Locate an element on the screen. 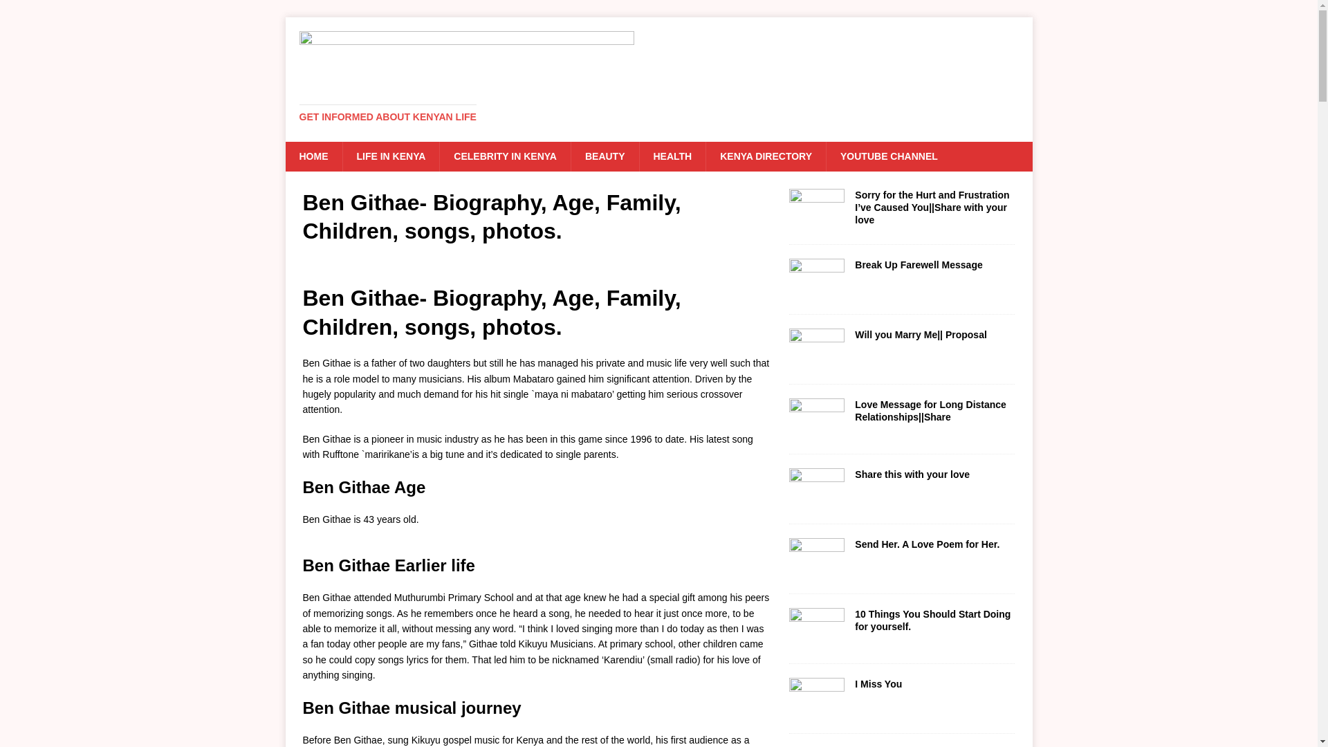 The width and height of the screenshot is (1328, 747). Share this with your love is located at coordinates (912, 474).